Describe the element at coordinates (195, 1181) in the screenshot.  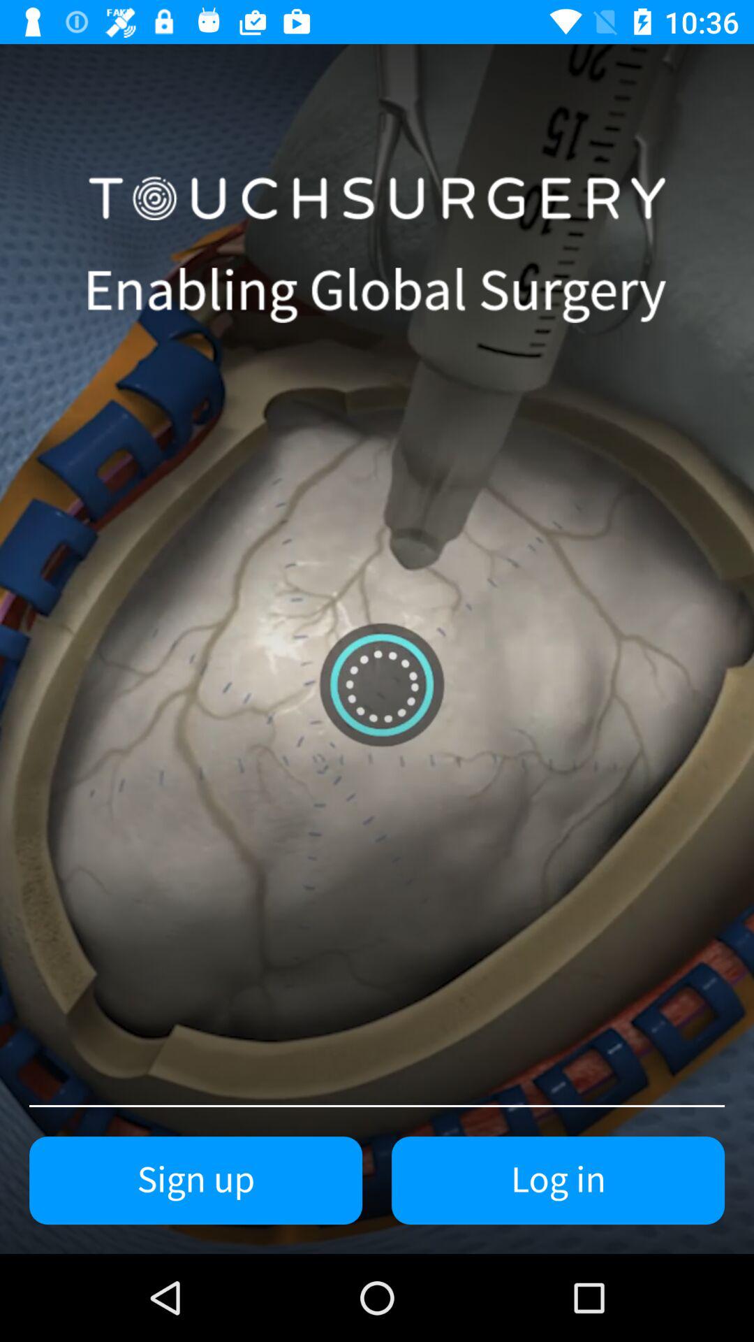
I see `turn on icon next to the log in` at that location.